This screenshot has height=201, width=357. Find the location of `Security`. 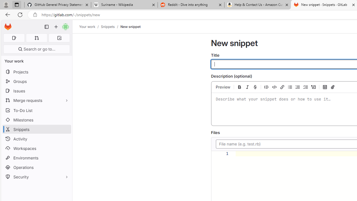

Security is located at coordinates (36, 177).